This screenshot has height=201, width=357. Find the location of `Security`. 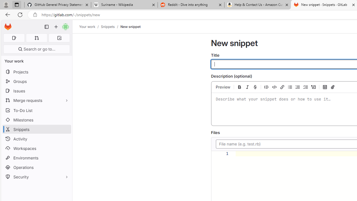

Security is located at coordinates (36, 177).